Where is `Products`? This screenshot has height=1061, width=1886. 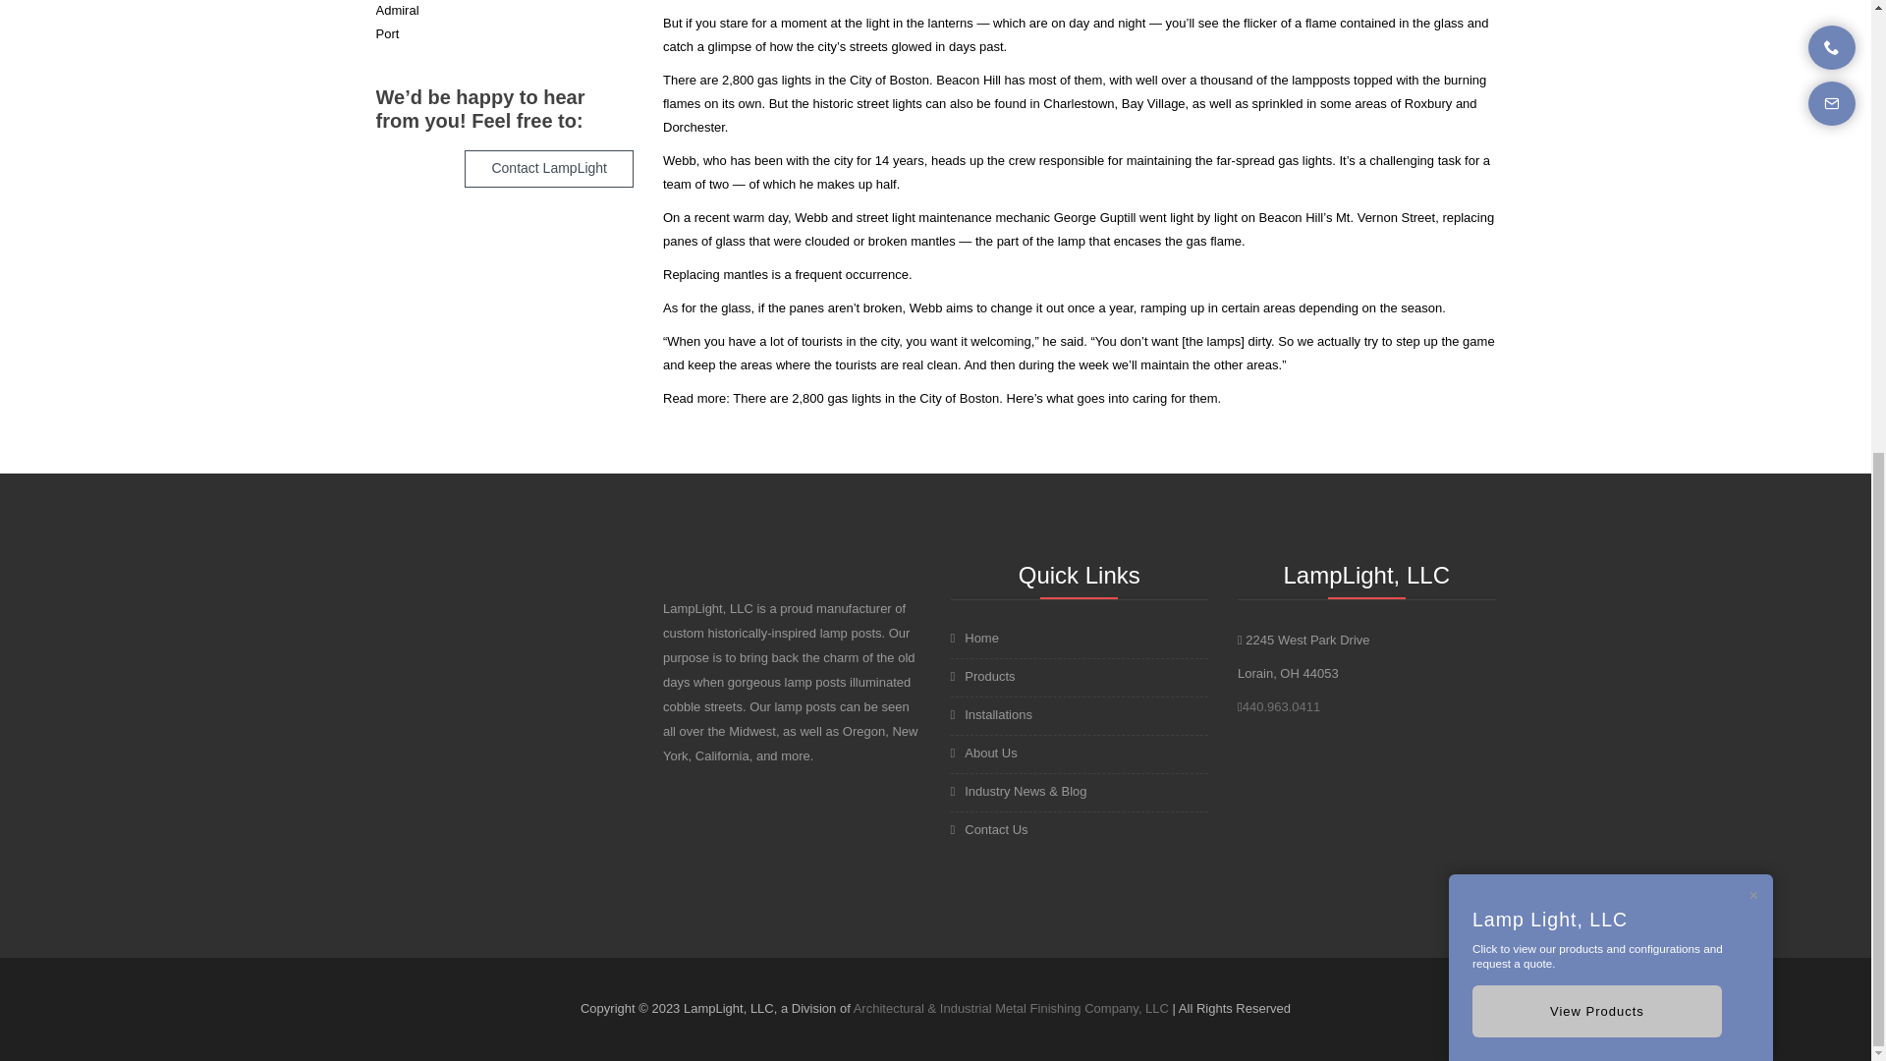
Products is located at coordinates (1079, 676).